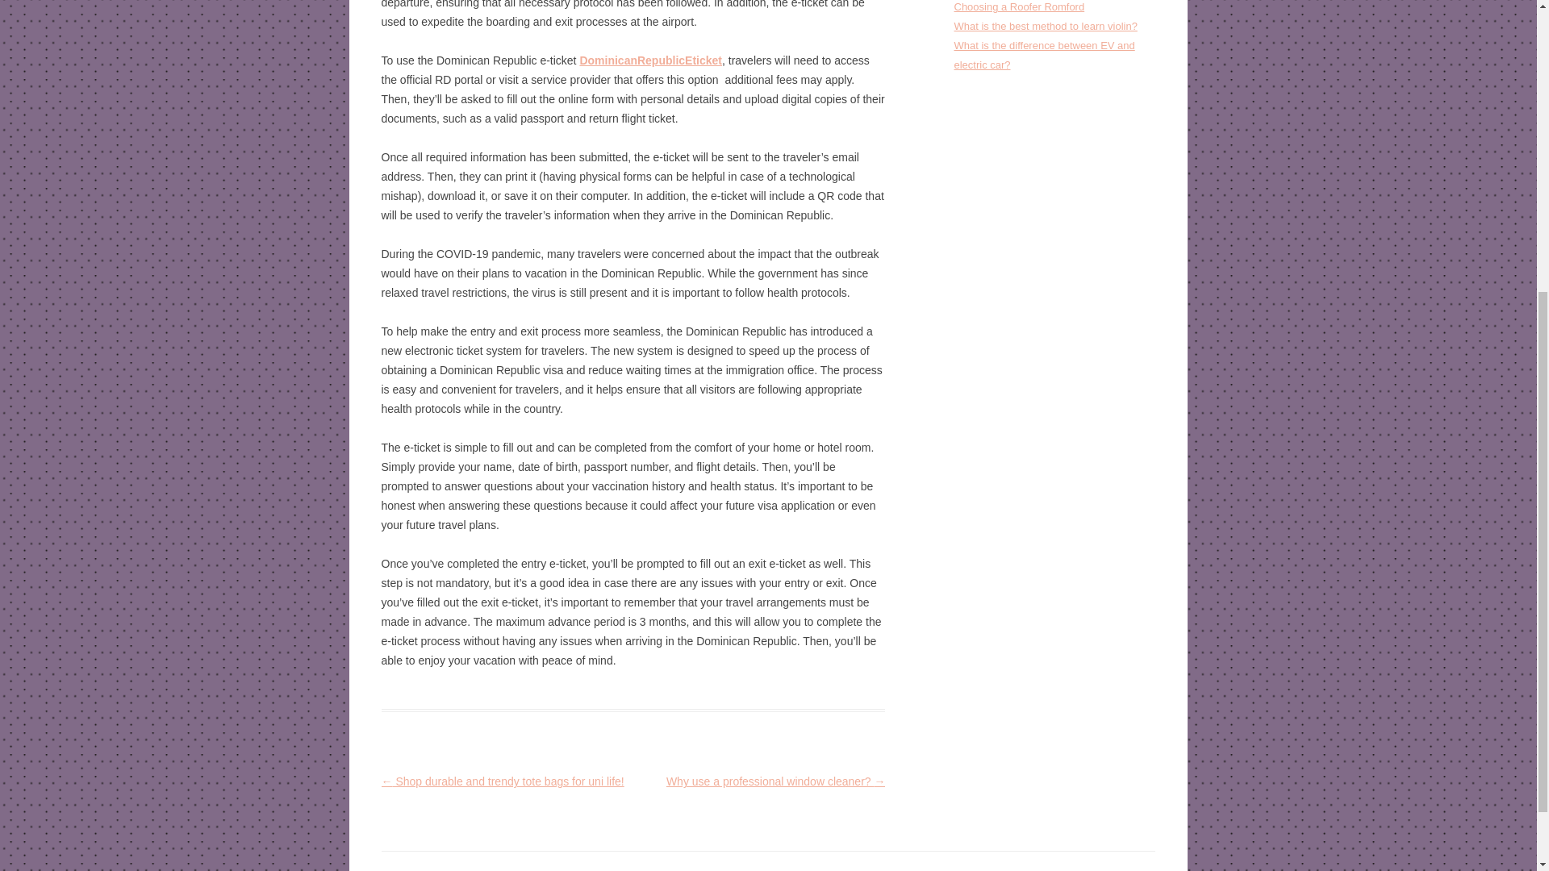  What do you see at coordinates (650, 60) in the screenshot?
I see `DominicanRepublicEticket` at bounding box center [650, 60].